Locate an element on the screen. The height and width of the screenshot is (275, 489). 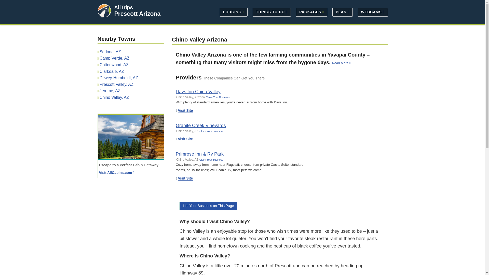
Days Inn Chino Valley is located at coordinates (198, 92).